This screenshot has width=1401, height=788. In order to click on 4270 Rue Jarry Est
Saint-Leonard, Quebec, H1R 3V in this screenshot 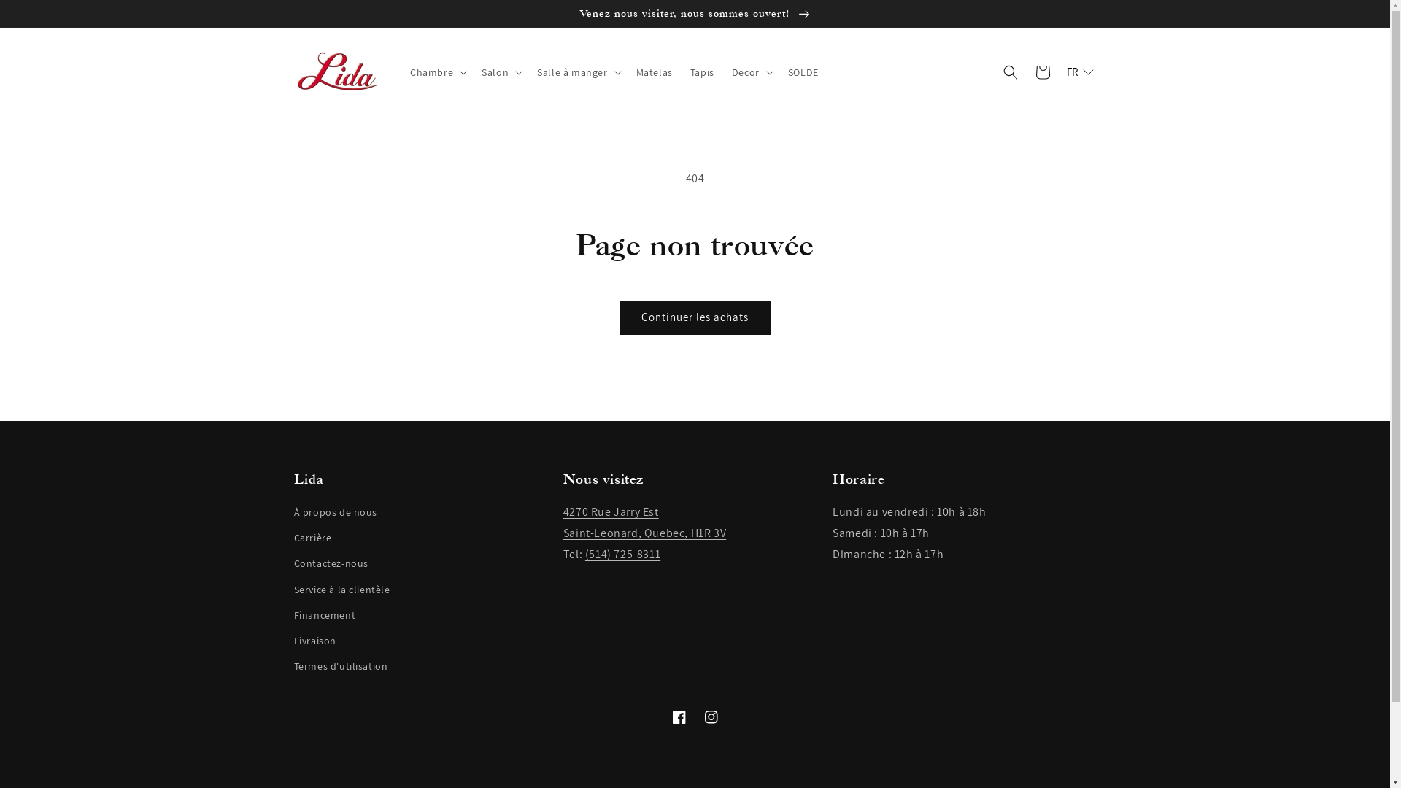, I will do `click(644, 522)`.